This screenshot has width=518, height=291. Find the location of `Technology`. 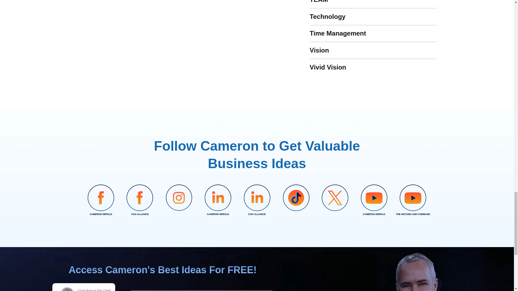

Technology is located at coordinates (328, 16).